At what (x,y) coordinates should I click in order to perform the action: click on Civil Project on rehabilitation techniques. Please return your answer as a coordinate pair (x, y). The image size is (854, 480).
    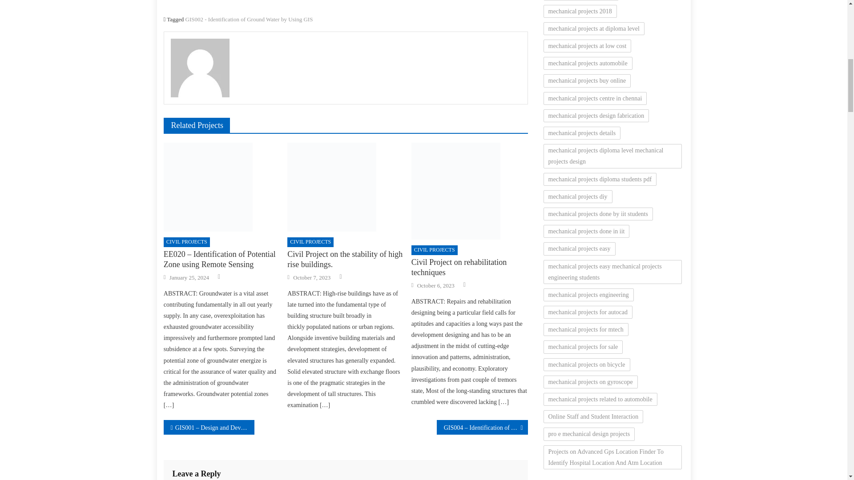
    Looking at the image, I should click on (470, 191).